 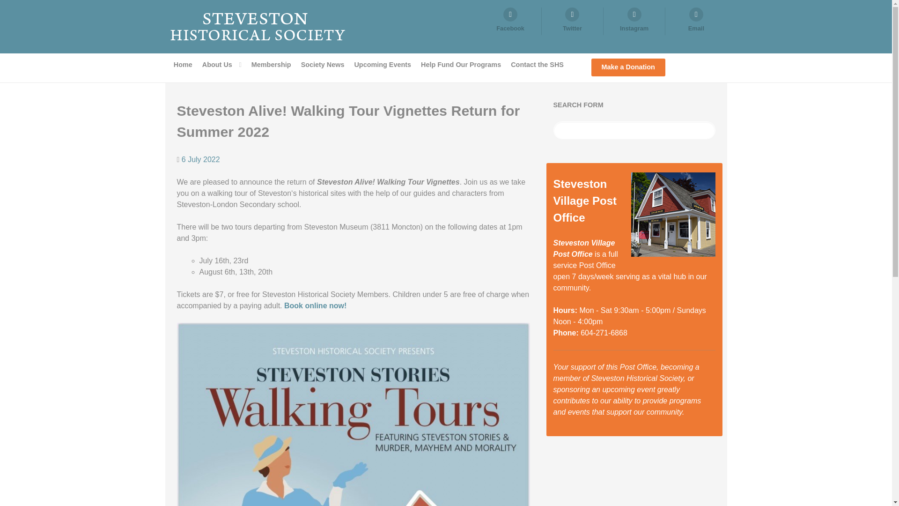 What do you see at coordinates (696, 21) in the screenshot?
I see `Email` at bounding box center [696, 21].